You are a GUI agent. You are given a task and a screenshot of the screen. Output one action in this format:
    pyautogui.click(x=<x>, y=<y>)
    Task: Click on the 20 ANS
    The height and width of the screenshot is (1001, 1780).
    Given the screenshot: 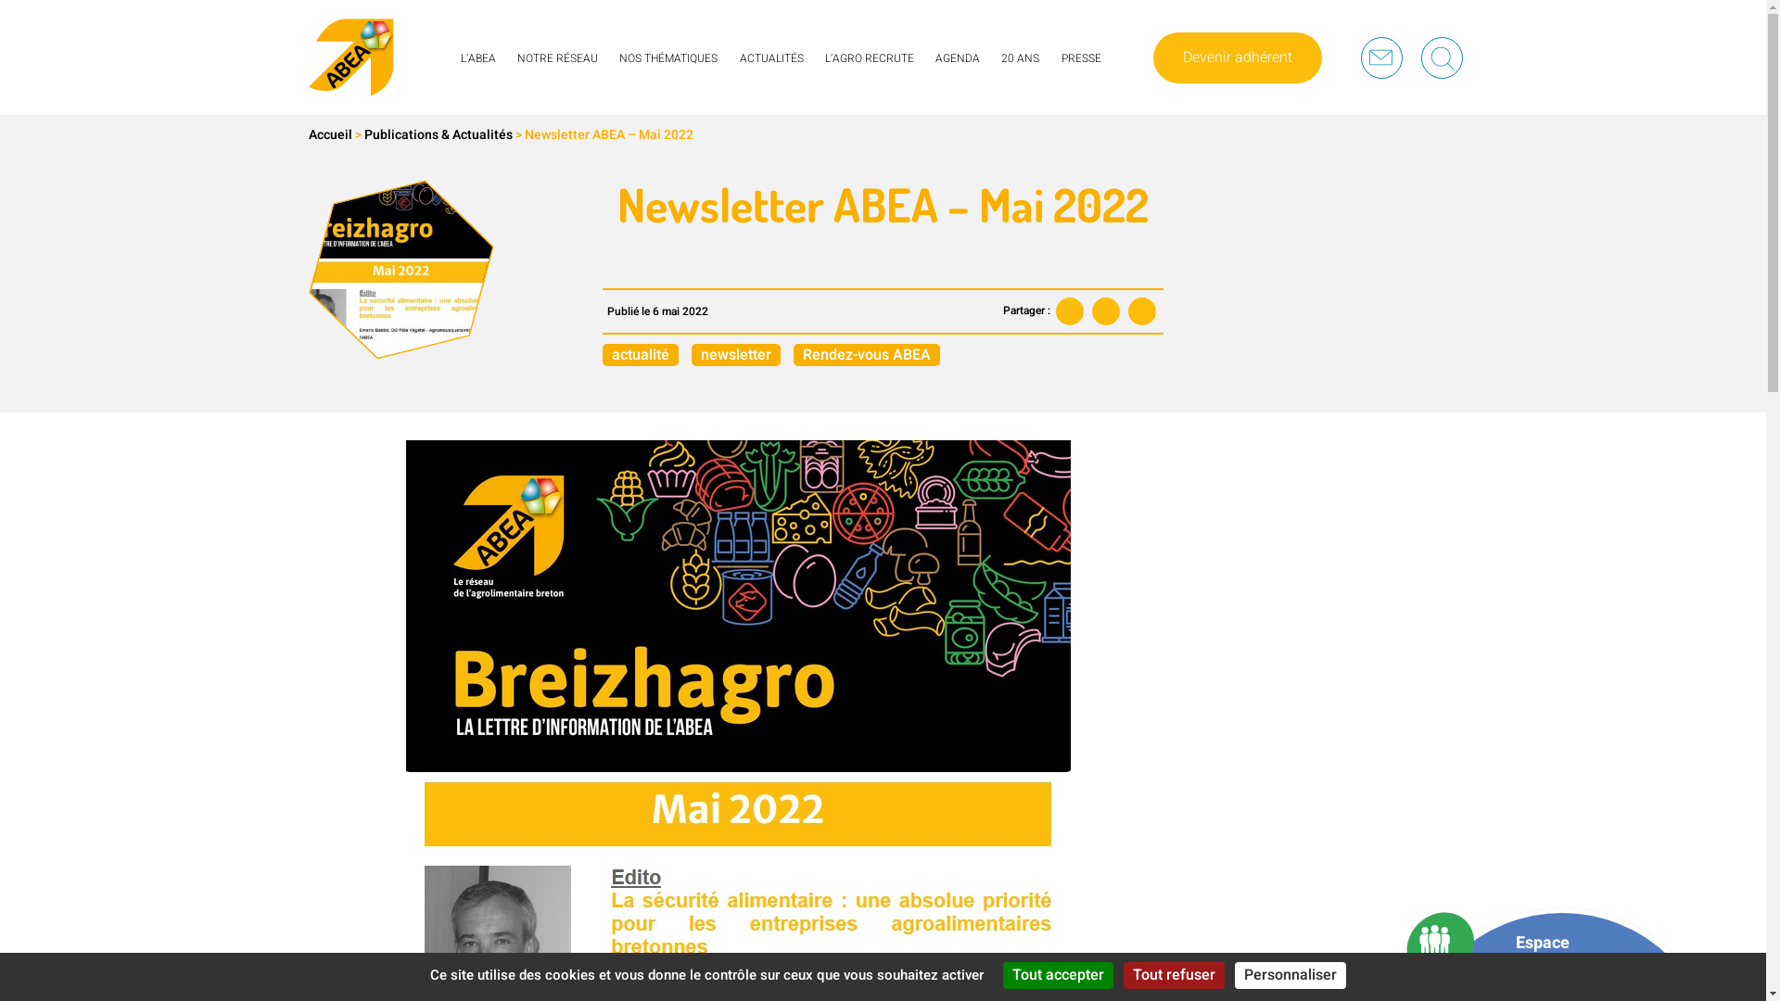 What is the action you would take?
    pyautogui.click(x=1020, y=80)
    